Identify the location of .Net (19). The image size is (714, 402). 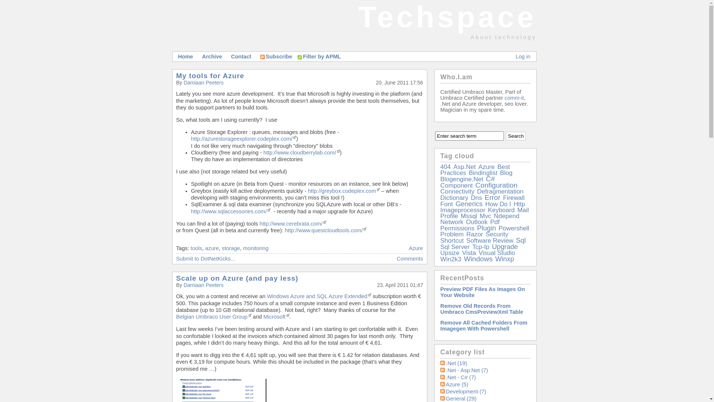
(457, 363).